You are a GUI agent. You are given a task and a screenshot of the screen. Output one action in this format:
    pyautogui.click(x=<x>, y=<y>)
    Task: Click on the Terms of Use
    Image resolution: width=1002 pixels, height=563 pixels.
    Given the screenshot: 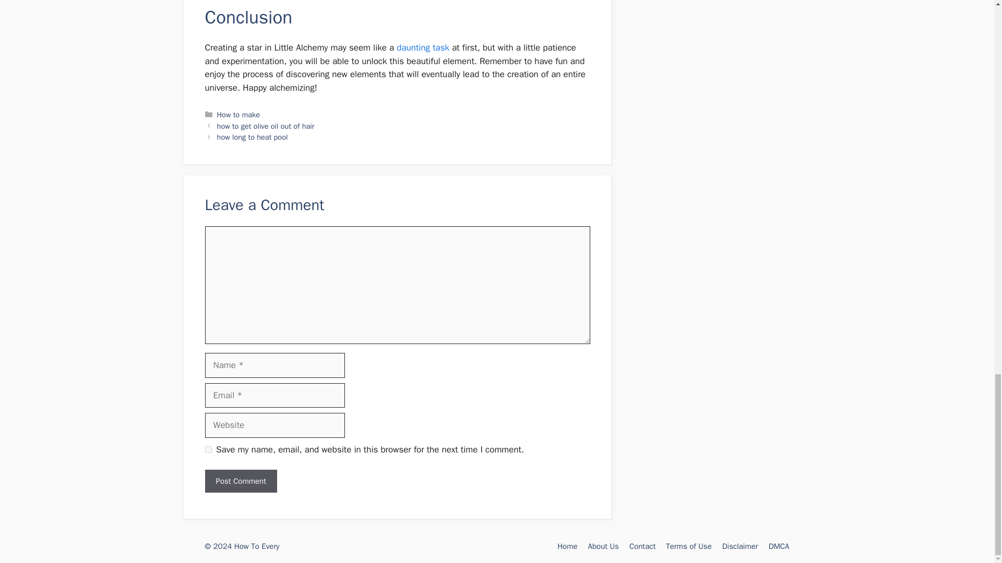 What is the action you would take?
    pyautogui.click(x=689, y=546)
    